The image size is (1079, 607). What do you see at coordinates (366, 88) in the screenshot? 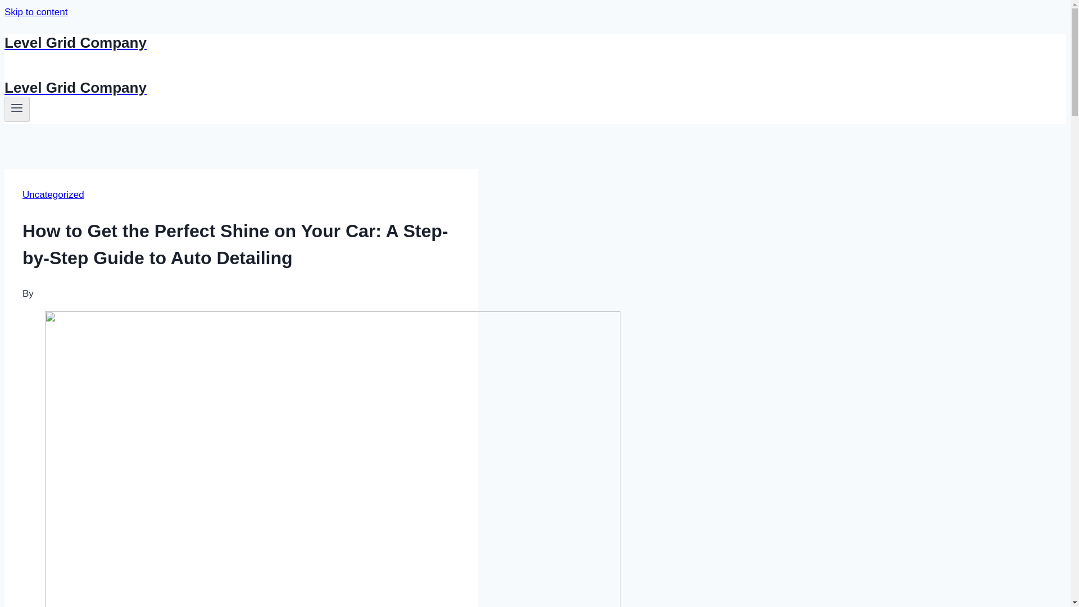
I see `Level Grid Company` at bounding box center [366, 88].